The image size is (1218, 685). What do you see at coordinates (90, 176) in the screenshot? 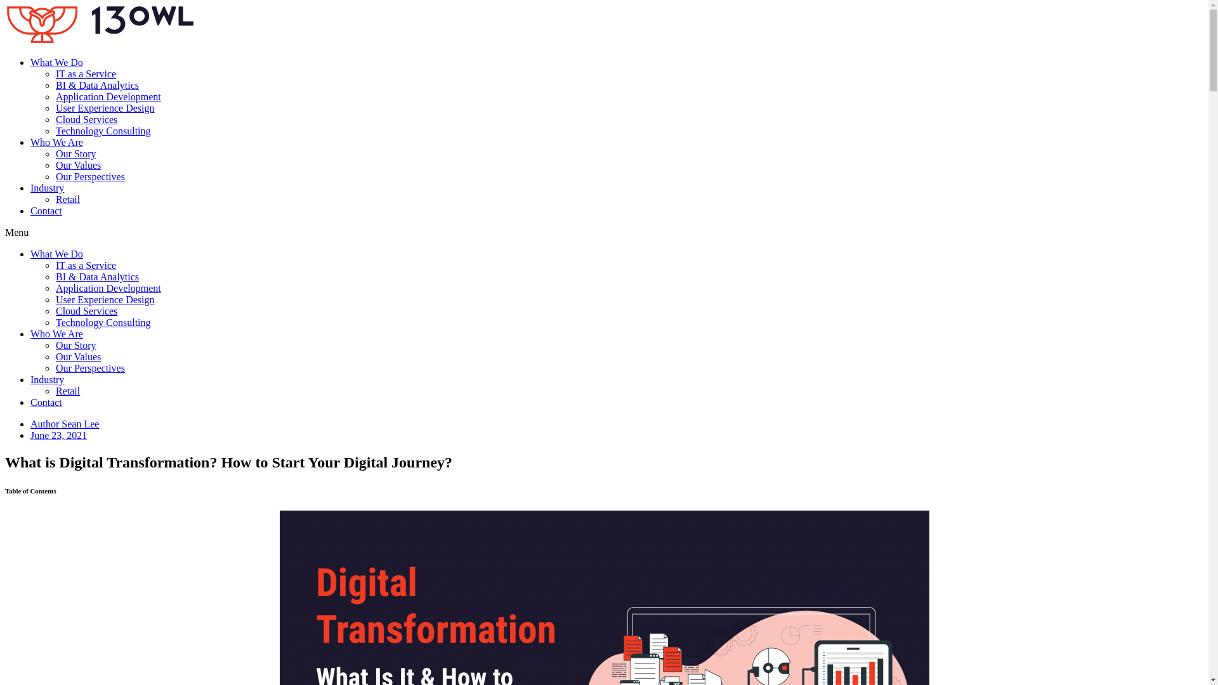
I see `Our Perspectives` at bounding box center [90, 176].